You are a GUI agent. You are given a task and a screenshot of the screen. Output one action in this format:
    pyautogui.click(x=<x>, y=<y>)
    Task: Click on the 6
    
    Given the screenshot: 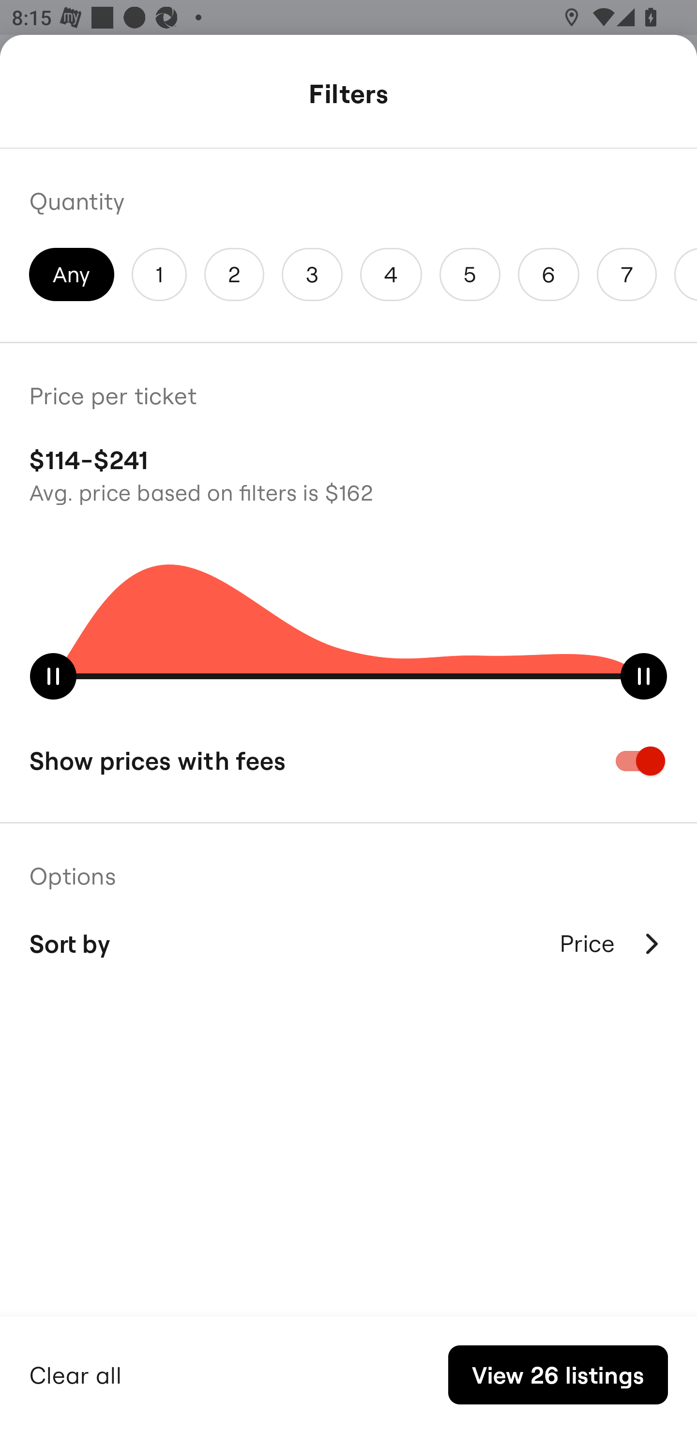 What is the action you would take?
    pyautogui.click(x=549, y=274)
    